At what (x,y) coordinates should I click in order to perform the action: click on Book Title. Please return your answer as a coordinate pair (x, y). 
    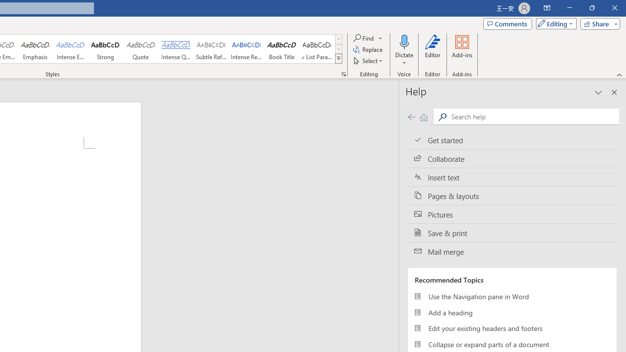
    Looking at the image, I should click on (282, 49).